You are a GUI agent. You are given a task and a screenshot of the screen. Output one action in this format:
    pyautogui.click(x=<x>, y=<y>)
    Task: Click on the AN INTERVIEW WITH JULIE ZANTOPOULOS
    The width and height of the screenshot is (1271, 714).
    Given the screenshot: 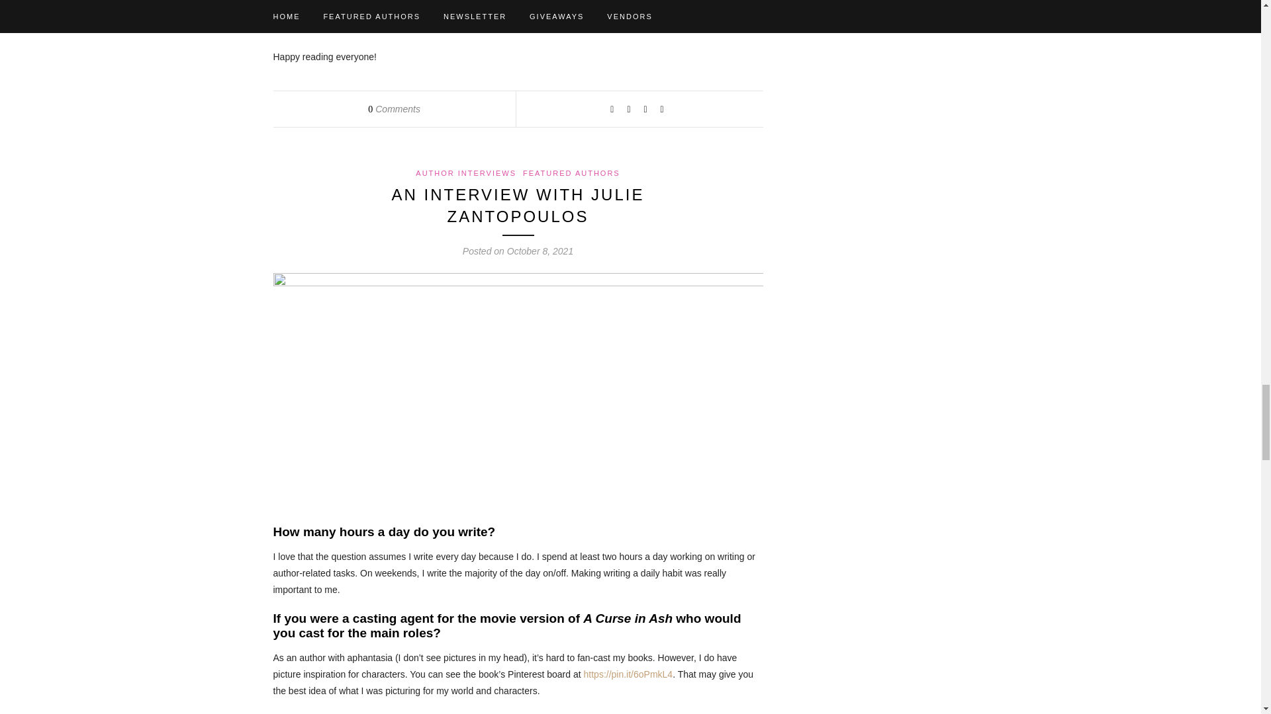 What is the action you would take?
    pyautogui.click(x=518, y=206)
    